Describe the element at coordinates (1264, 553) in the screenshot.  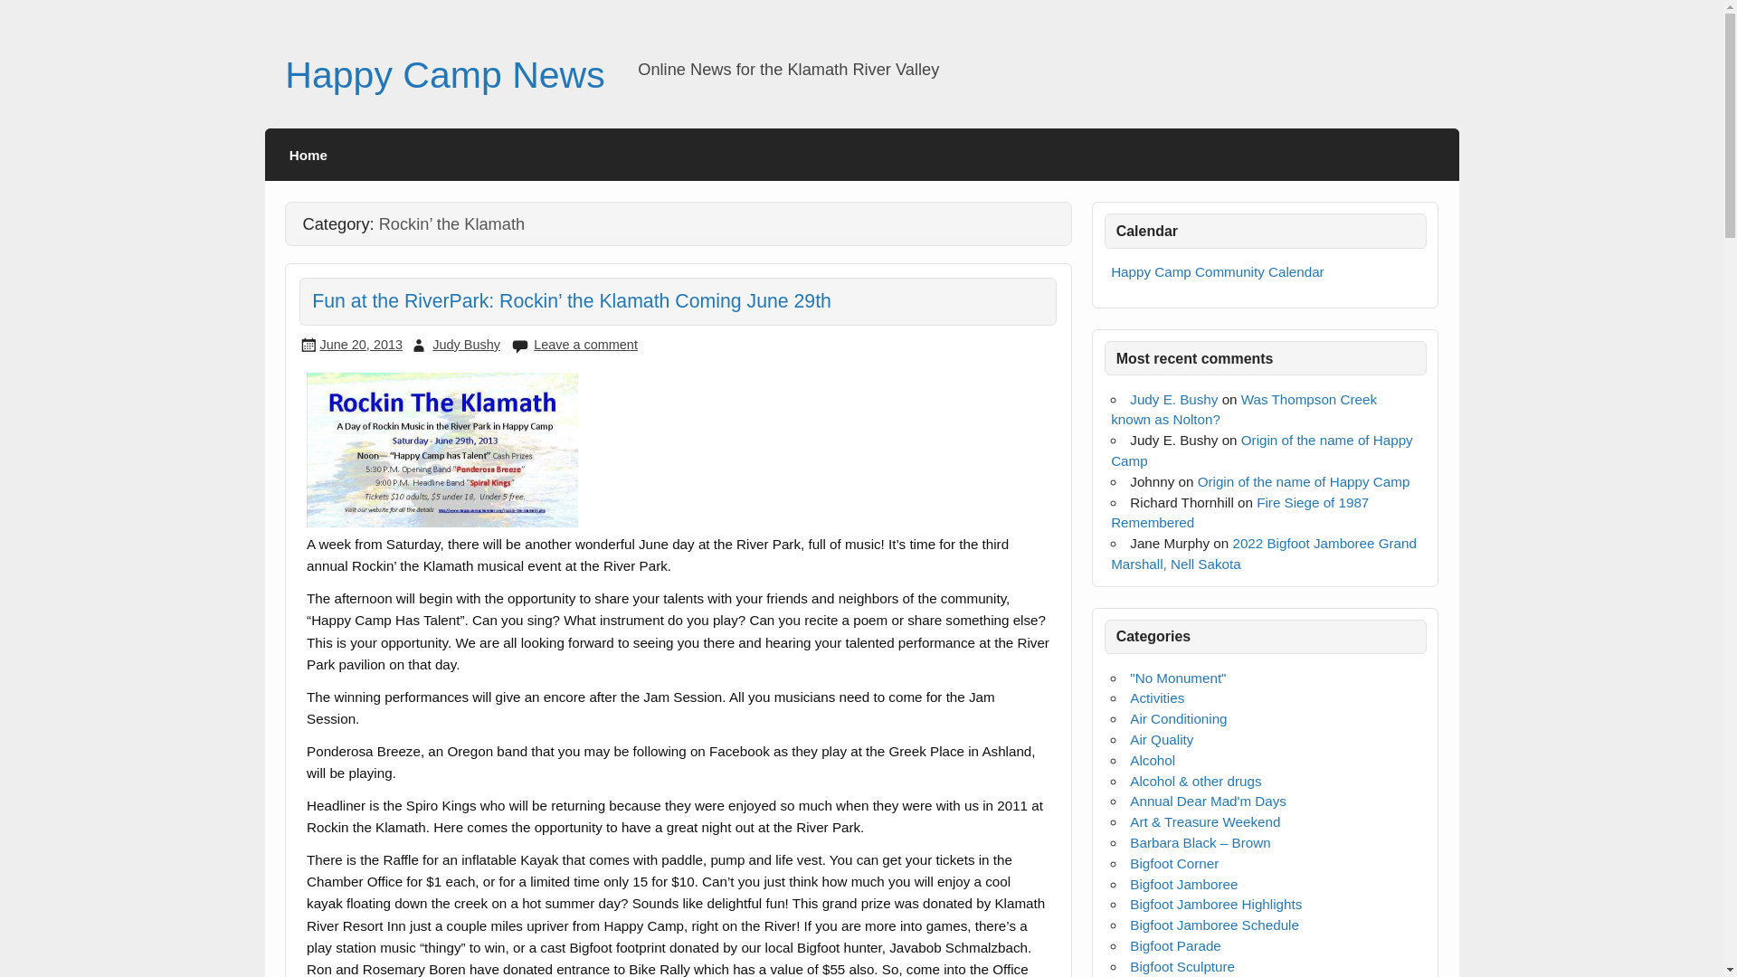
I see `2022 Bigfoot Jamboree Grand Marshall, Nell Sakota` at that location.